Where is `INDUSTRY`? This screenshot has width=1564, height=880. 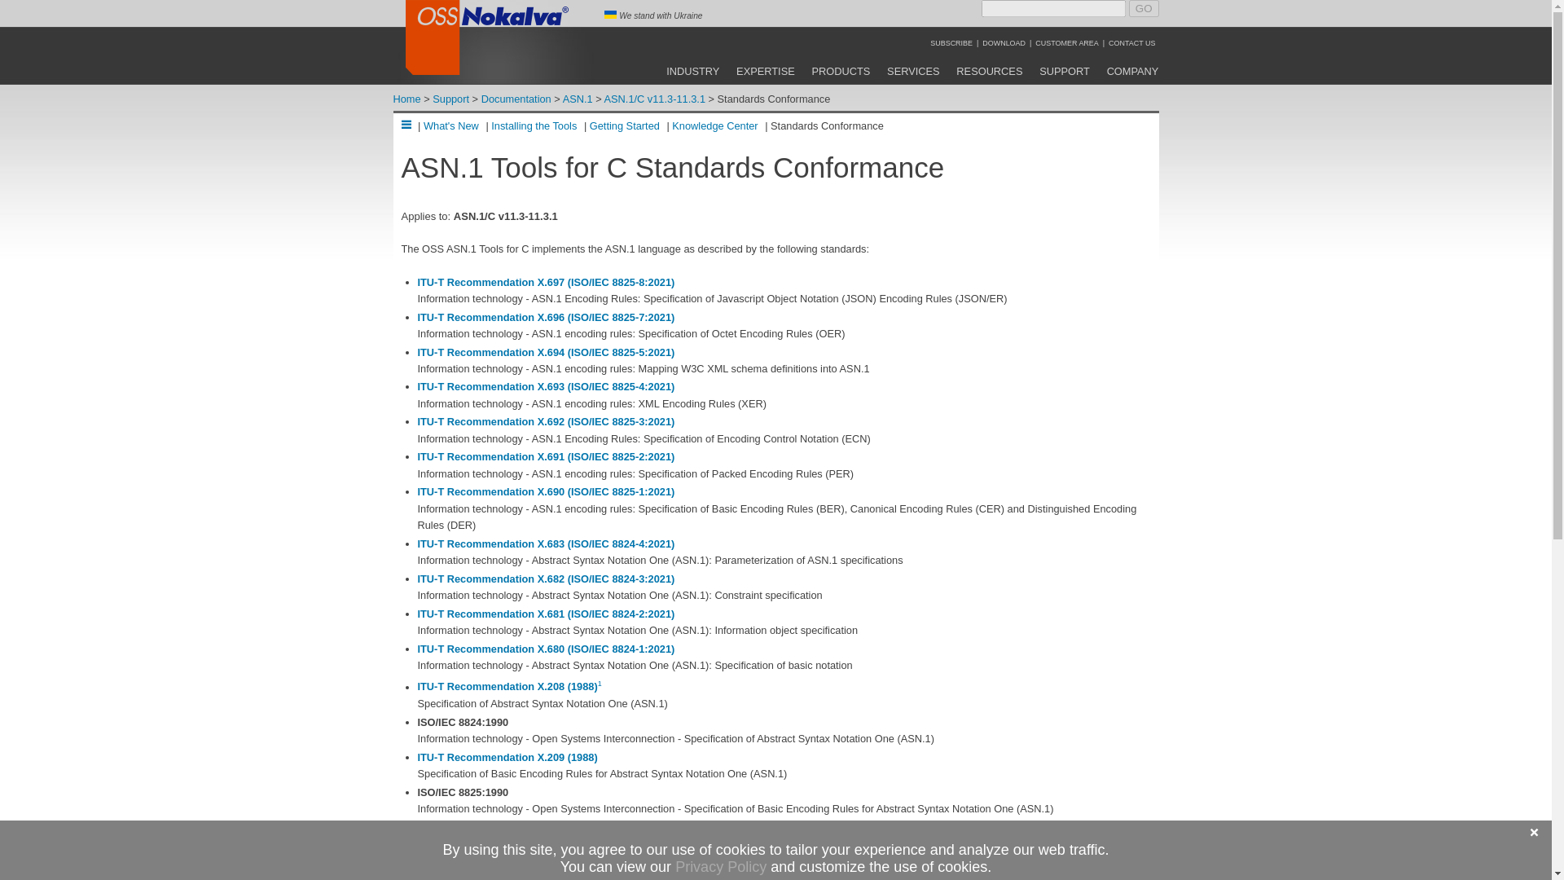
INDUSTRY is located at coordinates (692, 71).